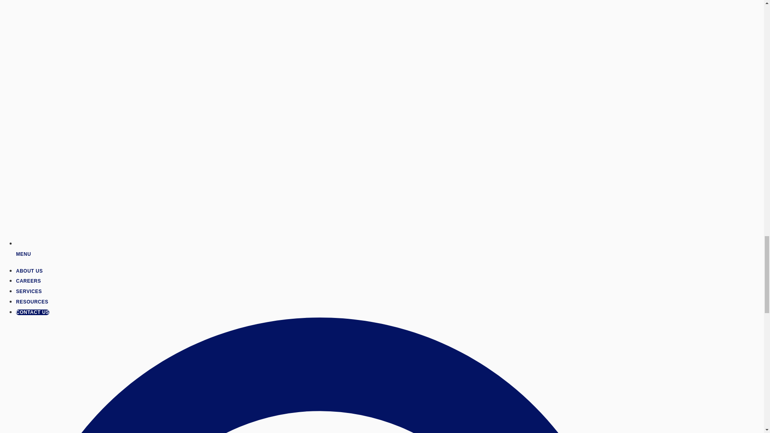 The width and height of the screenshot is (770, 433). What do you see at coordinates (28, 281) in the screenshot?
I see `CAREERS` at bounding box center [28, 281].